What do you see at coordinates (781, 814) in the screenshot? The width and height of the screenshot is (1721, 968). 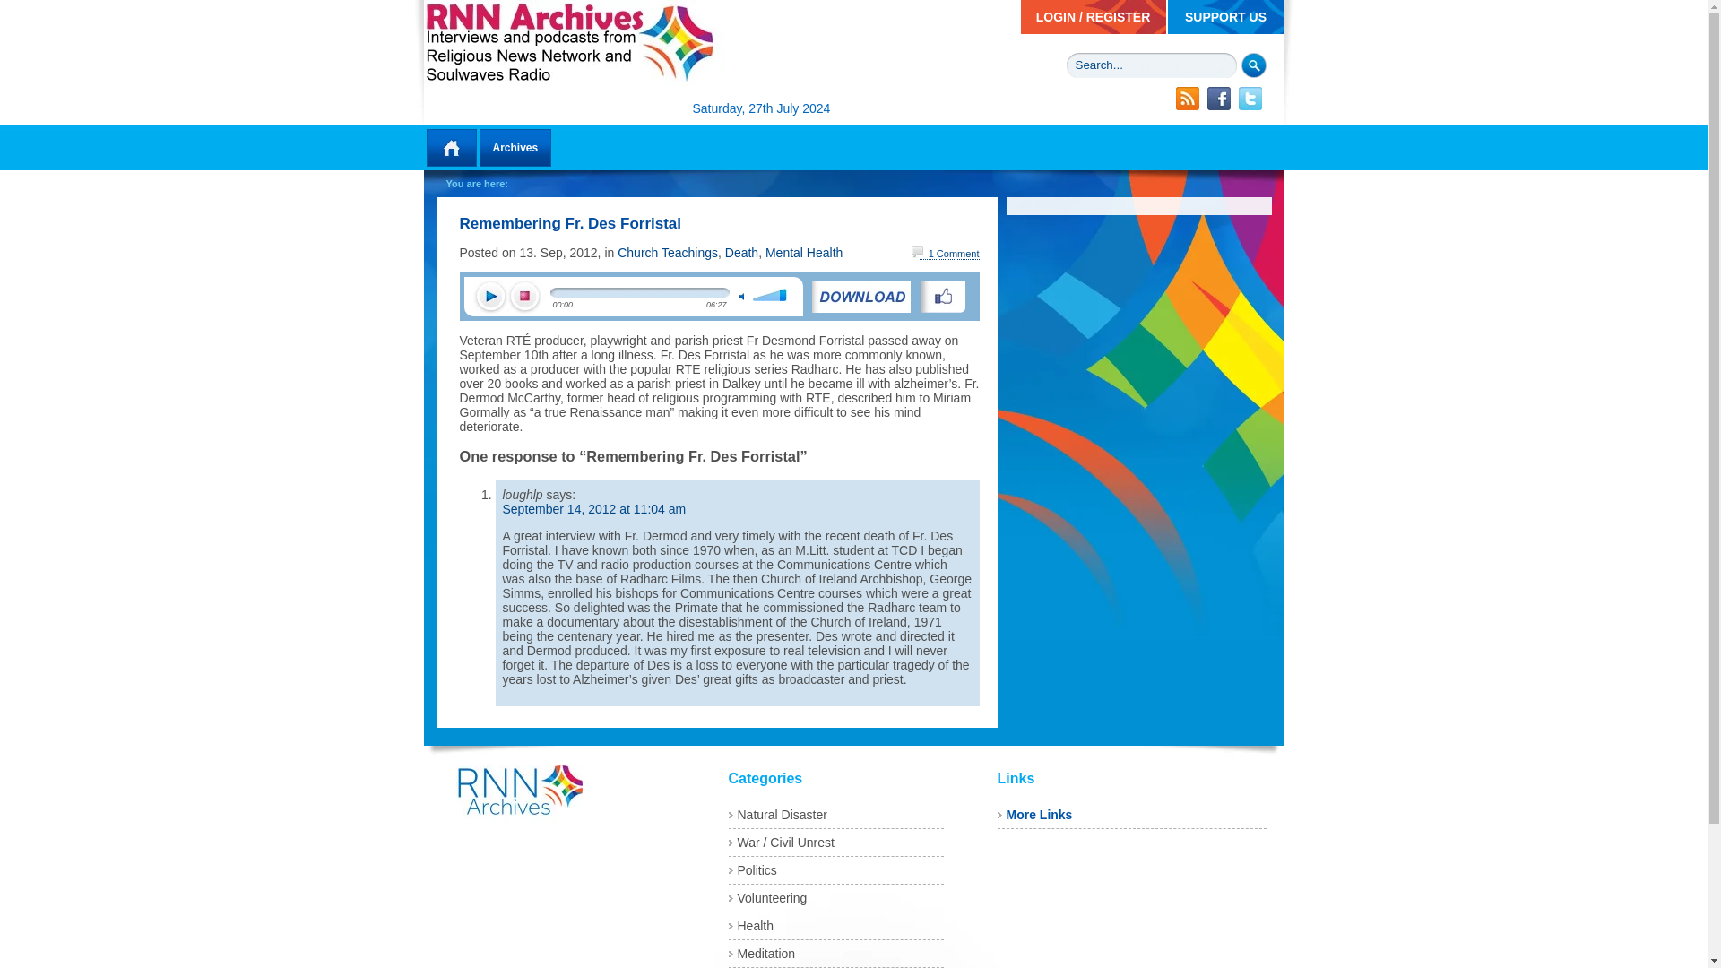 I see `View all posts in Natural Disaster` at bounding box center [781, 814].